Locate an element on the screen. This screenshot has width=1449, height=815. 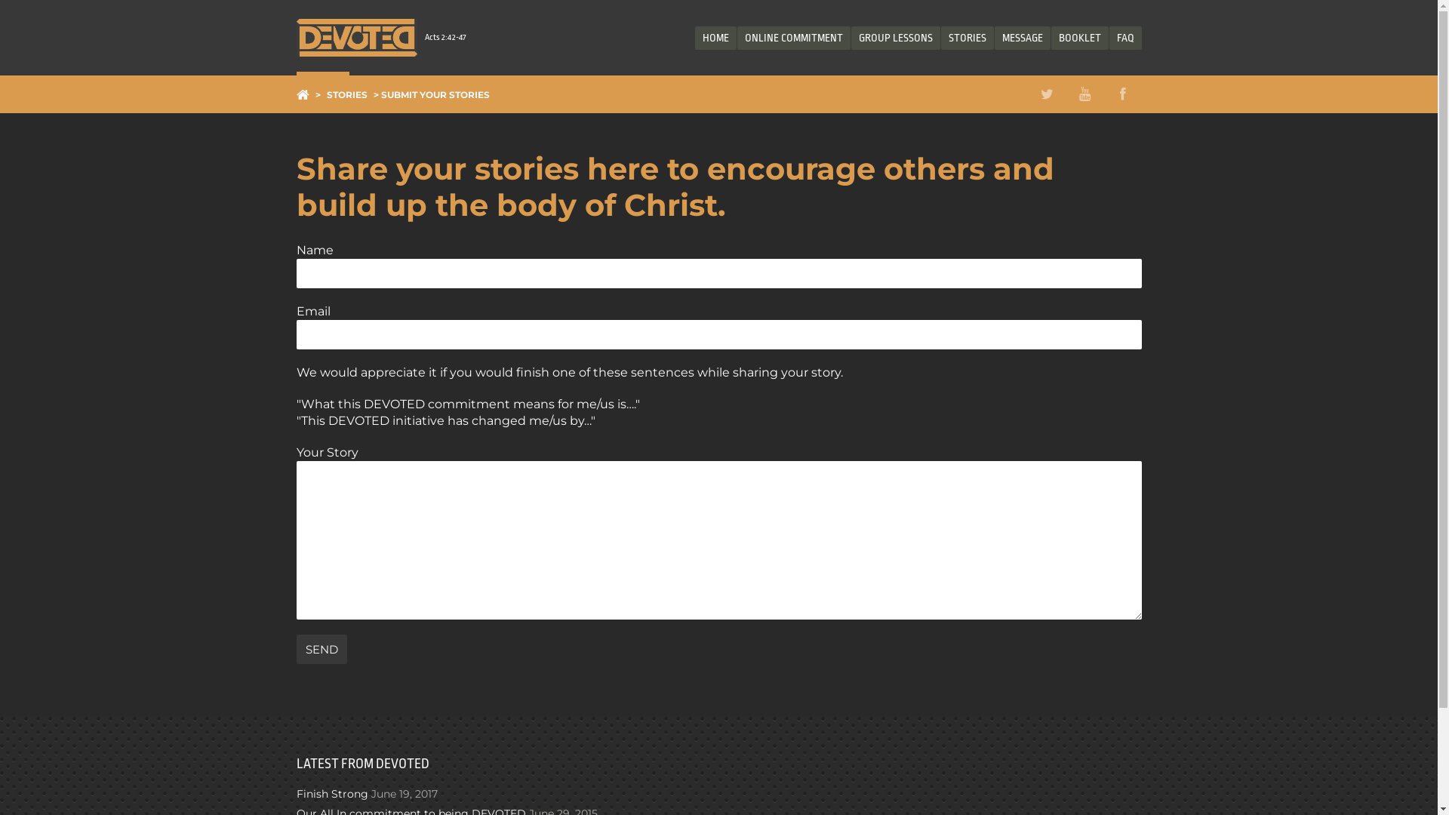
242Devoted is located at coordinates (356, 38).